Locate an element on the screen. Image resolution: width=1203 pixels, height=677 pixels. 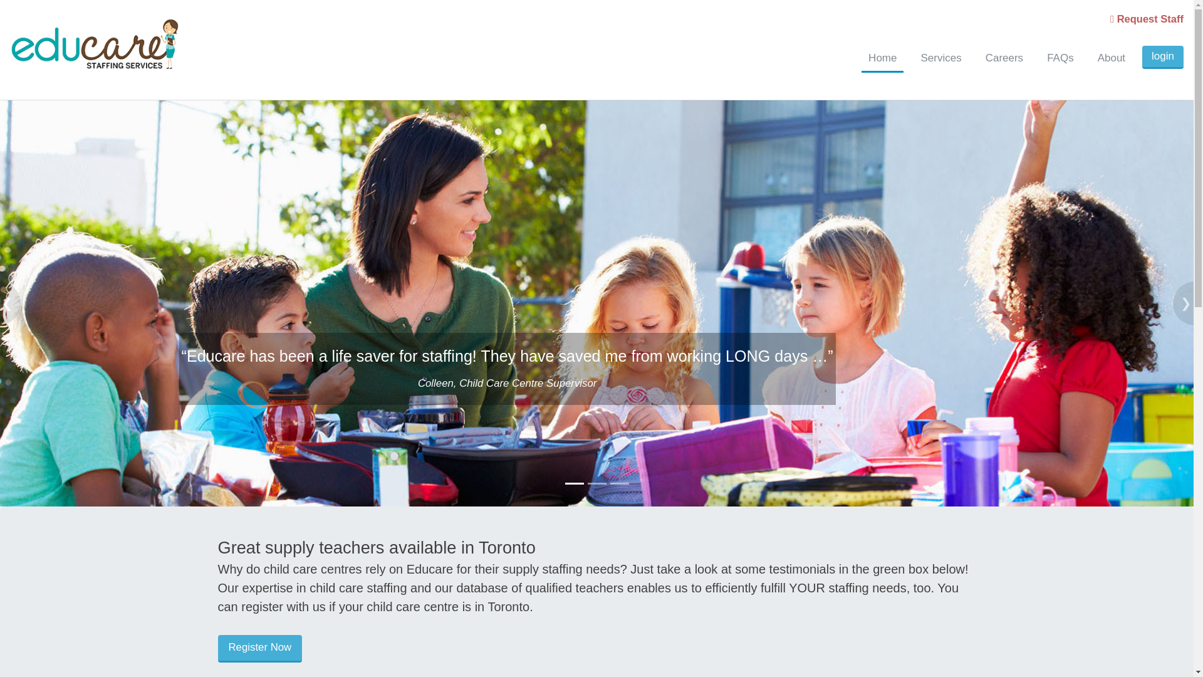
About is located at coordinates (1112, 58).